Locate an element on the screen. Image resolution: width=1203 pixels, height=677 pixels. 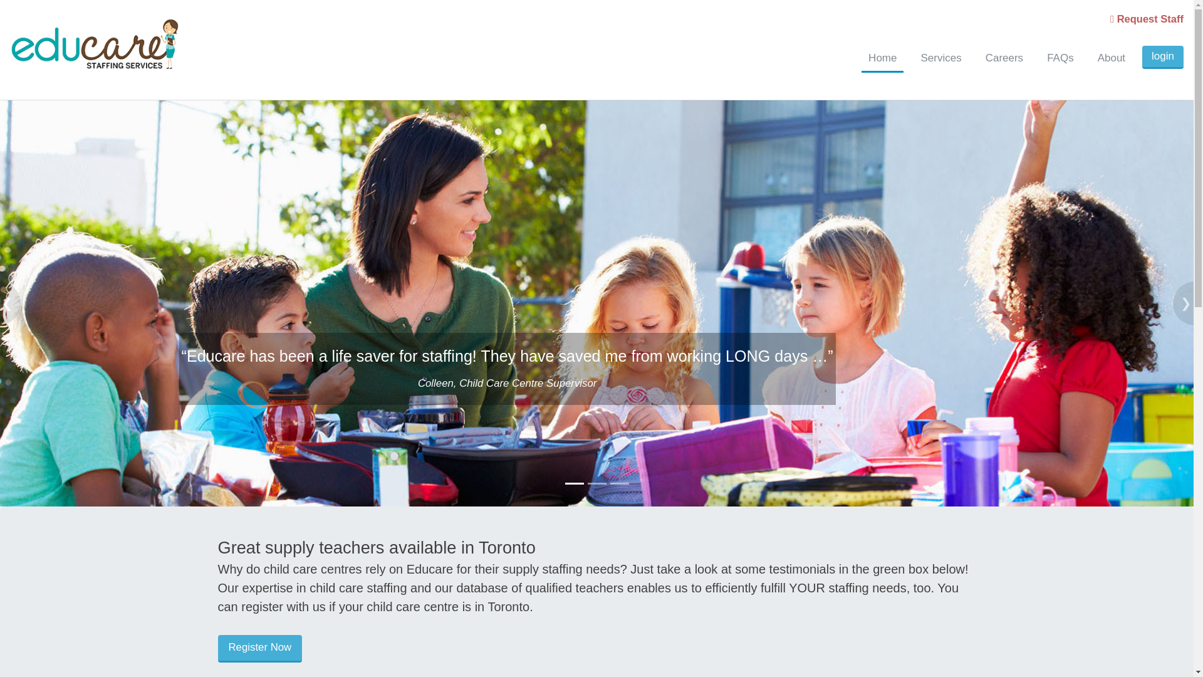
About is located at coordinates (1112, 58).